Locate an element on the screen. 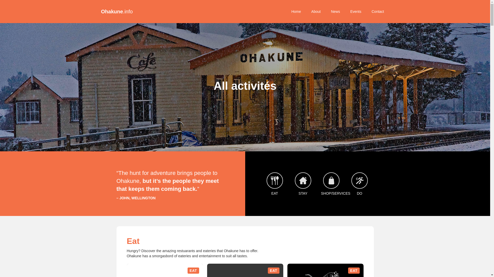 The image size is (494, 277). DO is located at coordinates (356, 11).